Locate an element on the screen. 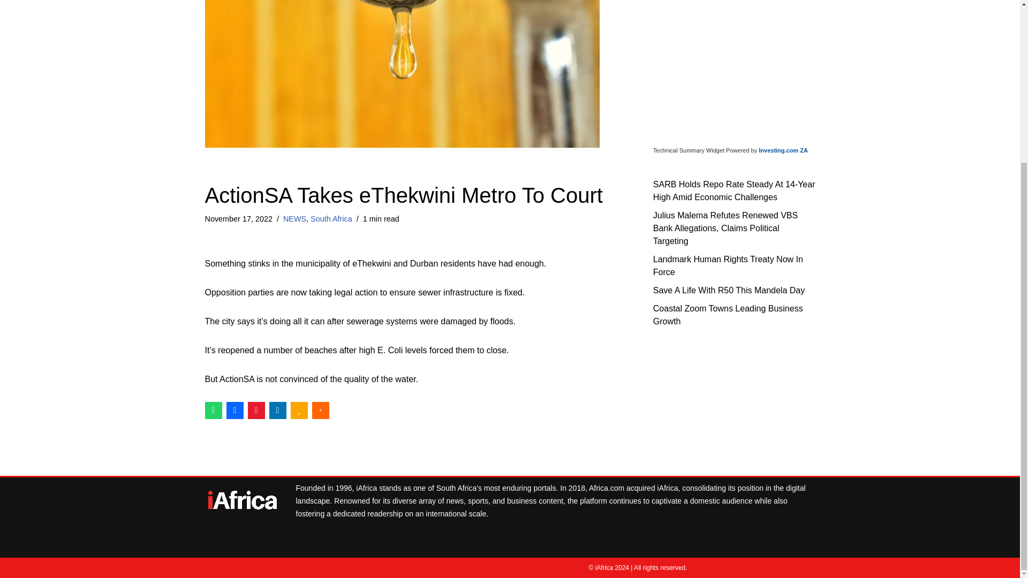 Image resolution: width=1028 pixels, height=578 pixels. Add to favorites is located at coordinates (299, 410).